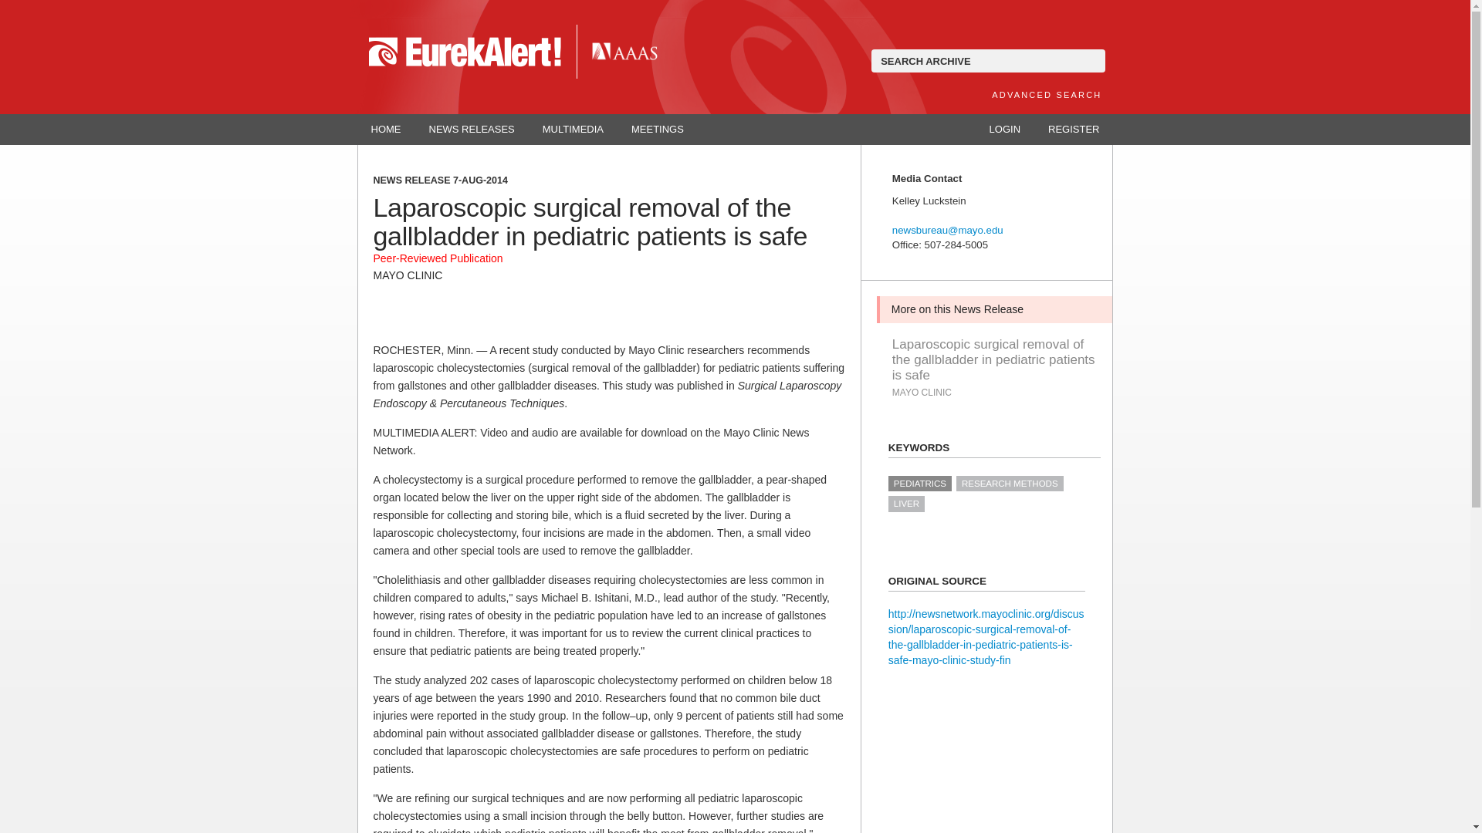  I want to click on RESEARCH METHODS, so click(1010, 483).